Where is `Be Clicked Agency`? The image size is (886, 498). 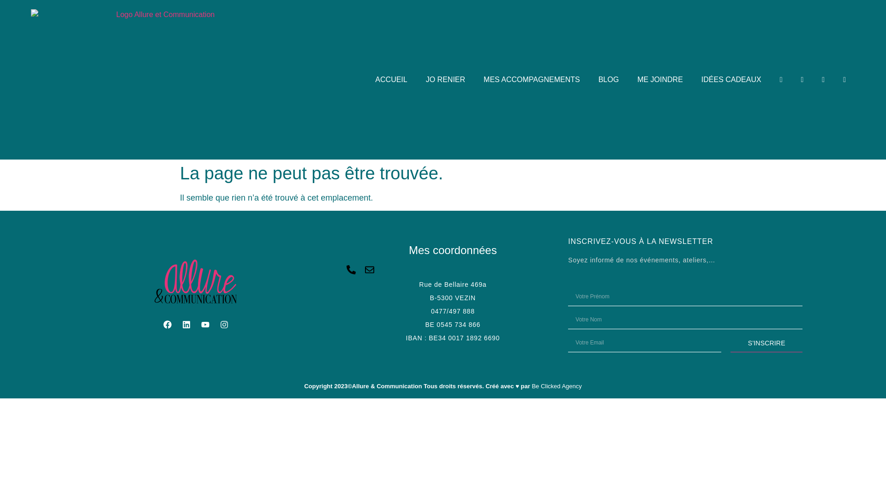
Be Clicked Agency is located at coordinates (557, 386).